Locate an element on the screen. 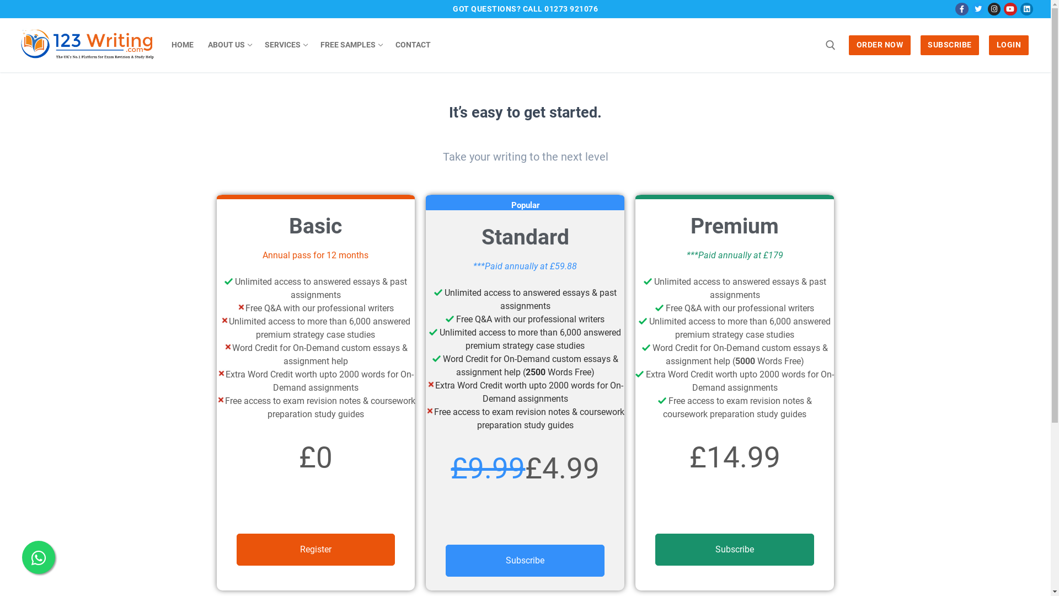 This screenshot has width=1059, height=596. Youtube is located at coordinates (1010, 9).